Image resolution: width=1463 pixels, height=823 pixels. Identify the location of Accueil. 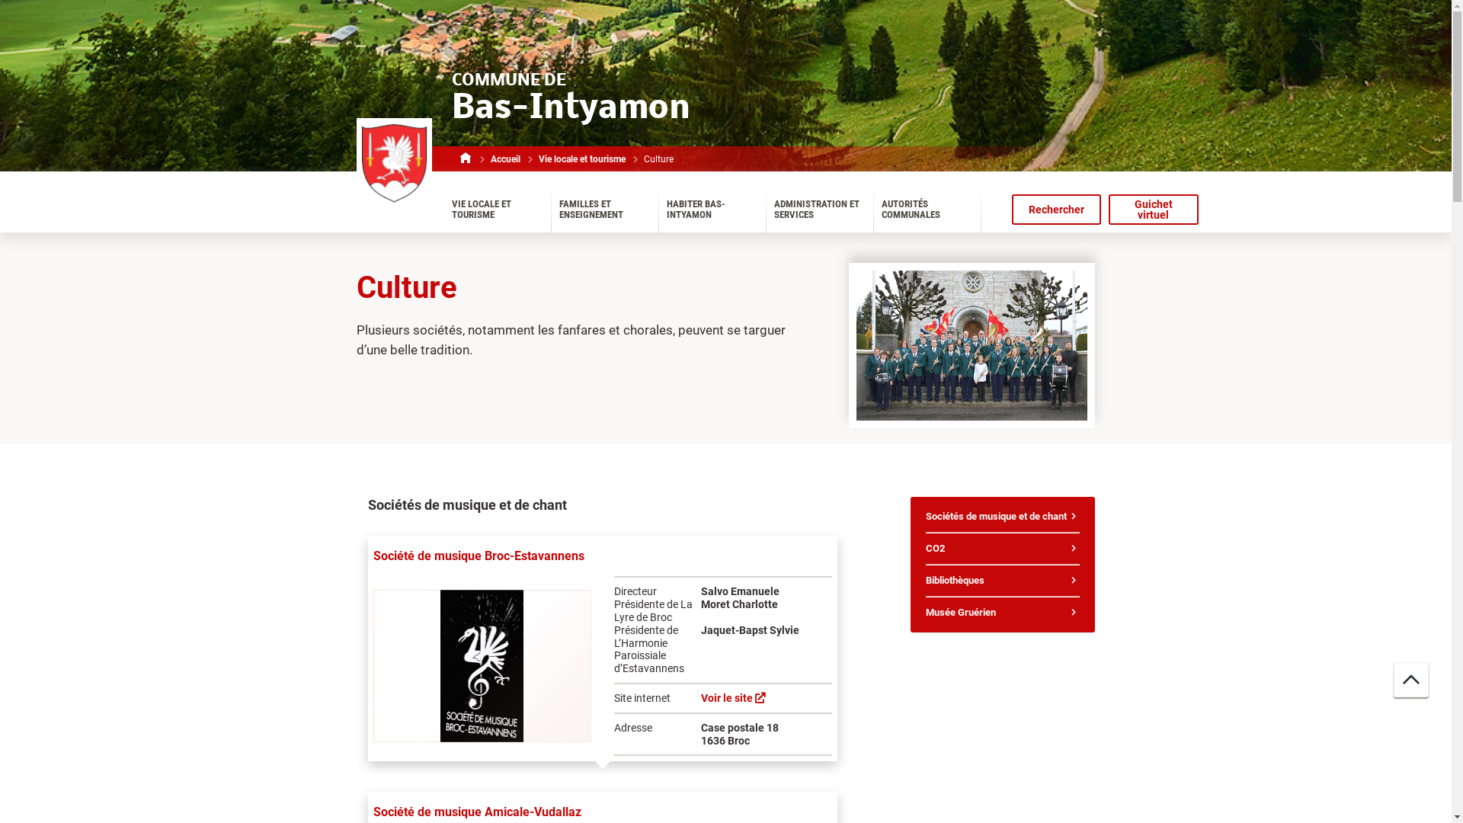
(506, 159).